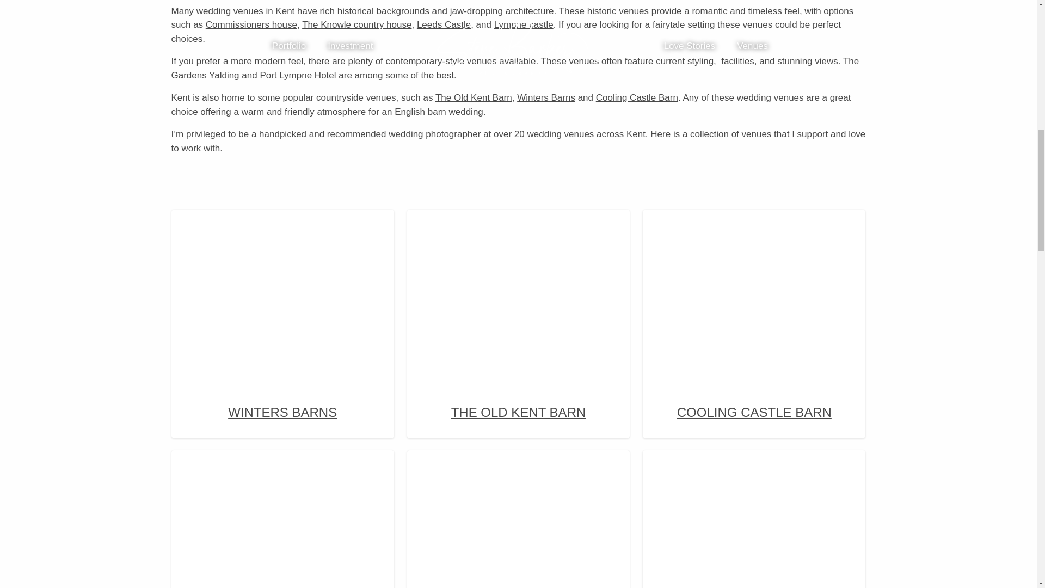 The height and width of the screenshot is (588, 1045). I want to click on COOLING CASTLE BARN, so click(754, 321).